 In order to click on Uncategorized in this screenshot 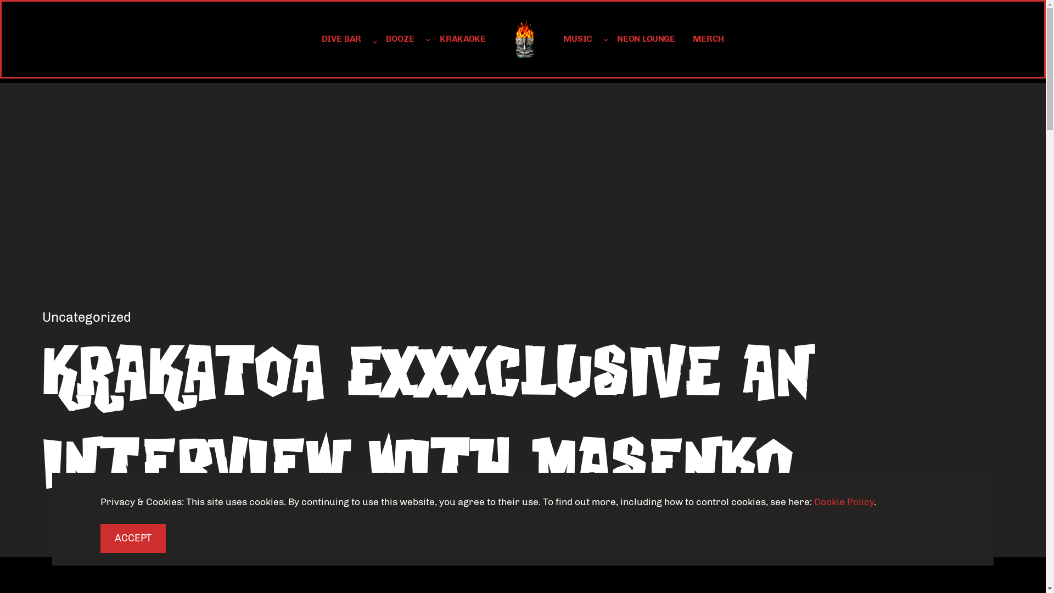, I will do `click(87, 317)`.